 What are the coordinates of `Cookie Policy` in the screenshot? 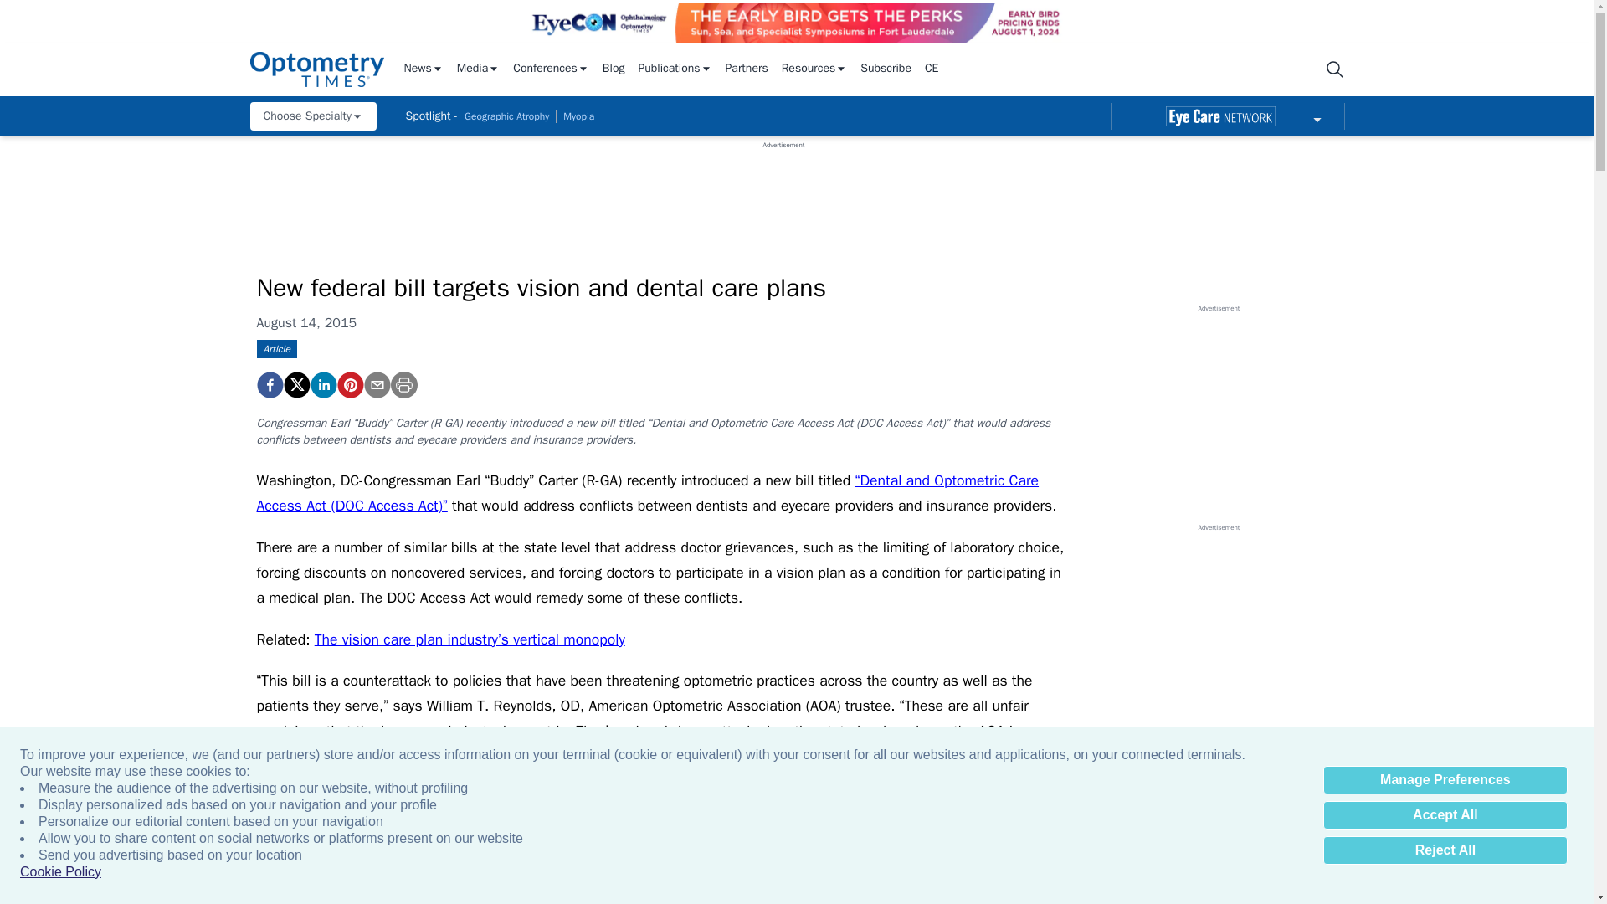 It's located at (60, 872).